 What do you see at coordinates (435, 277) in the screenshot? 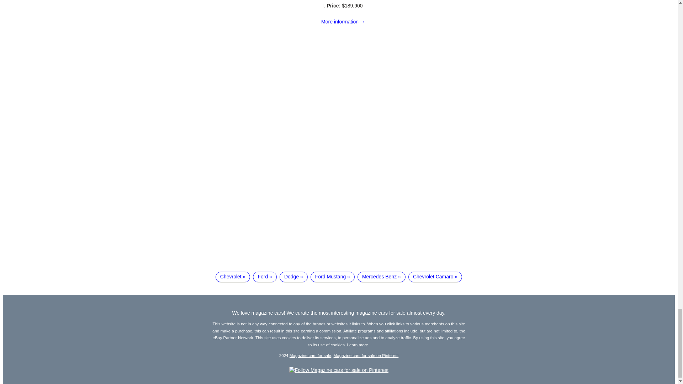
I see `Chevrolet Camaro` at bounding box center [435, 277].